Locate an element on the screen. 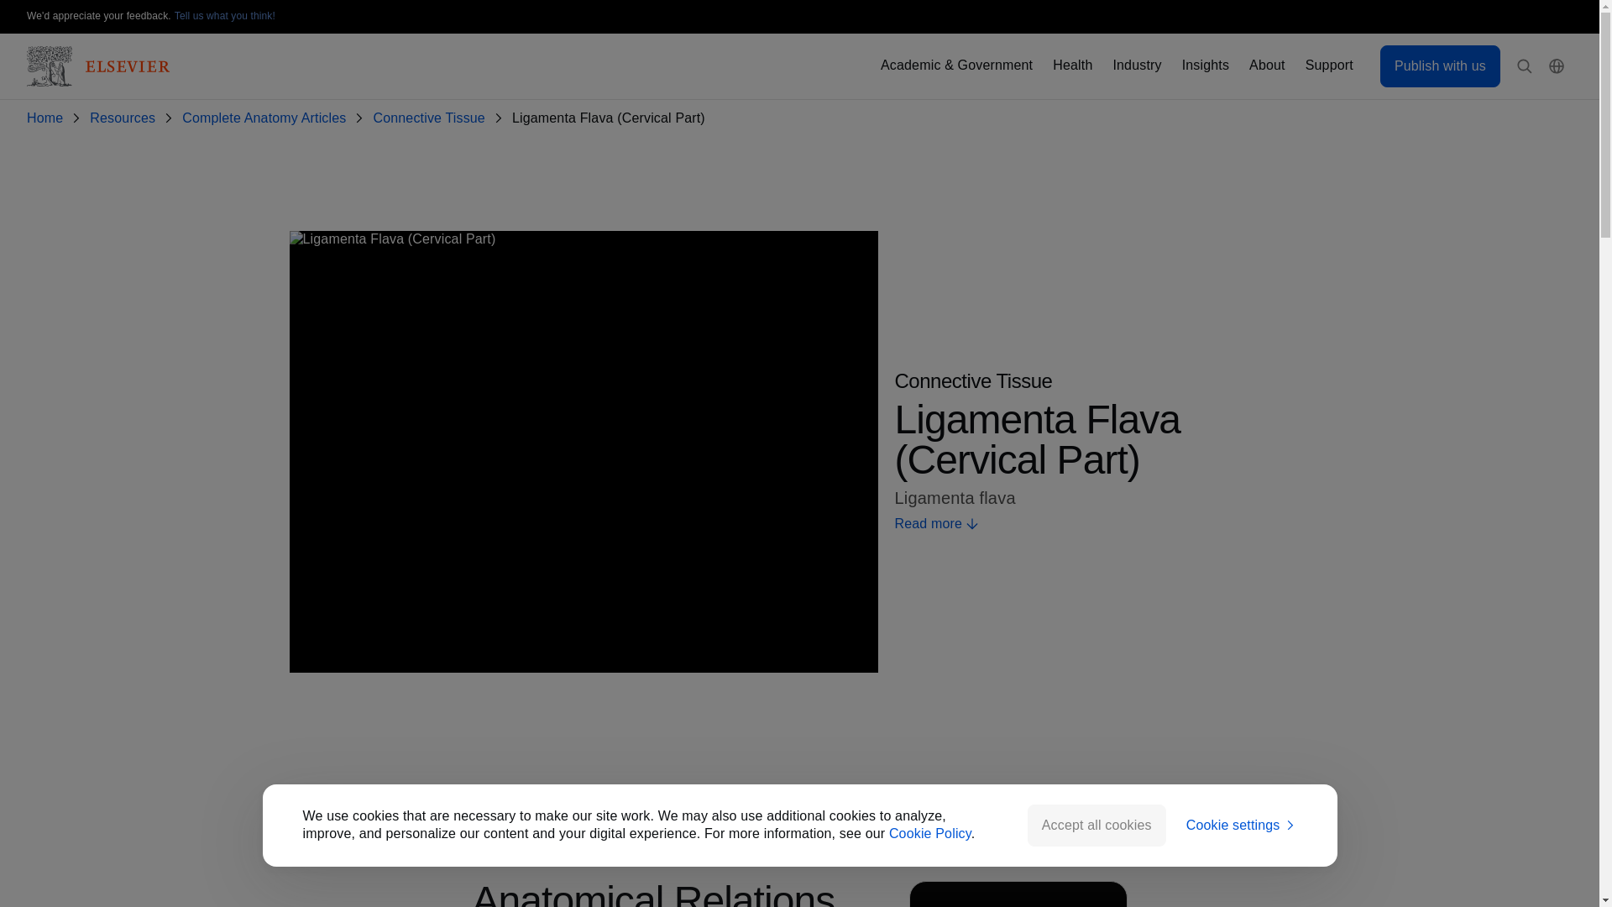 This screenshot has width=1612, height=907. Accept all cookies is located at coordinates (1096, 825).